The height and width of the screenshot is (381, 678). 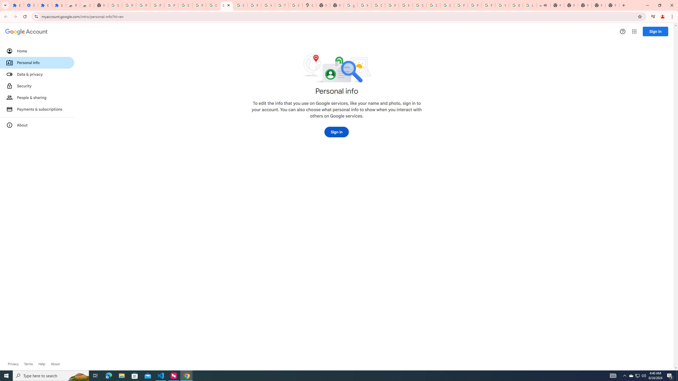 I want to click on Sign in - Google Accounts, so click(x=185, y=5).